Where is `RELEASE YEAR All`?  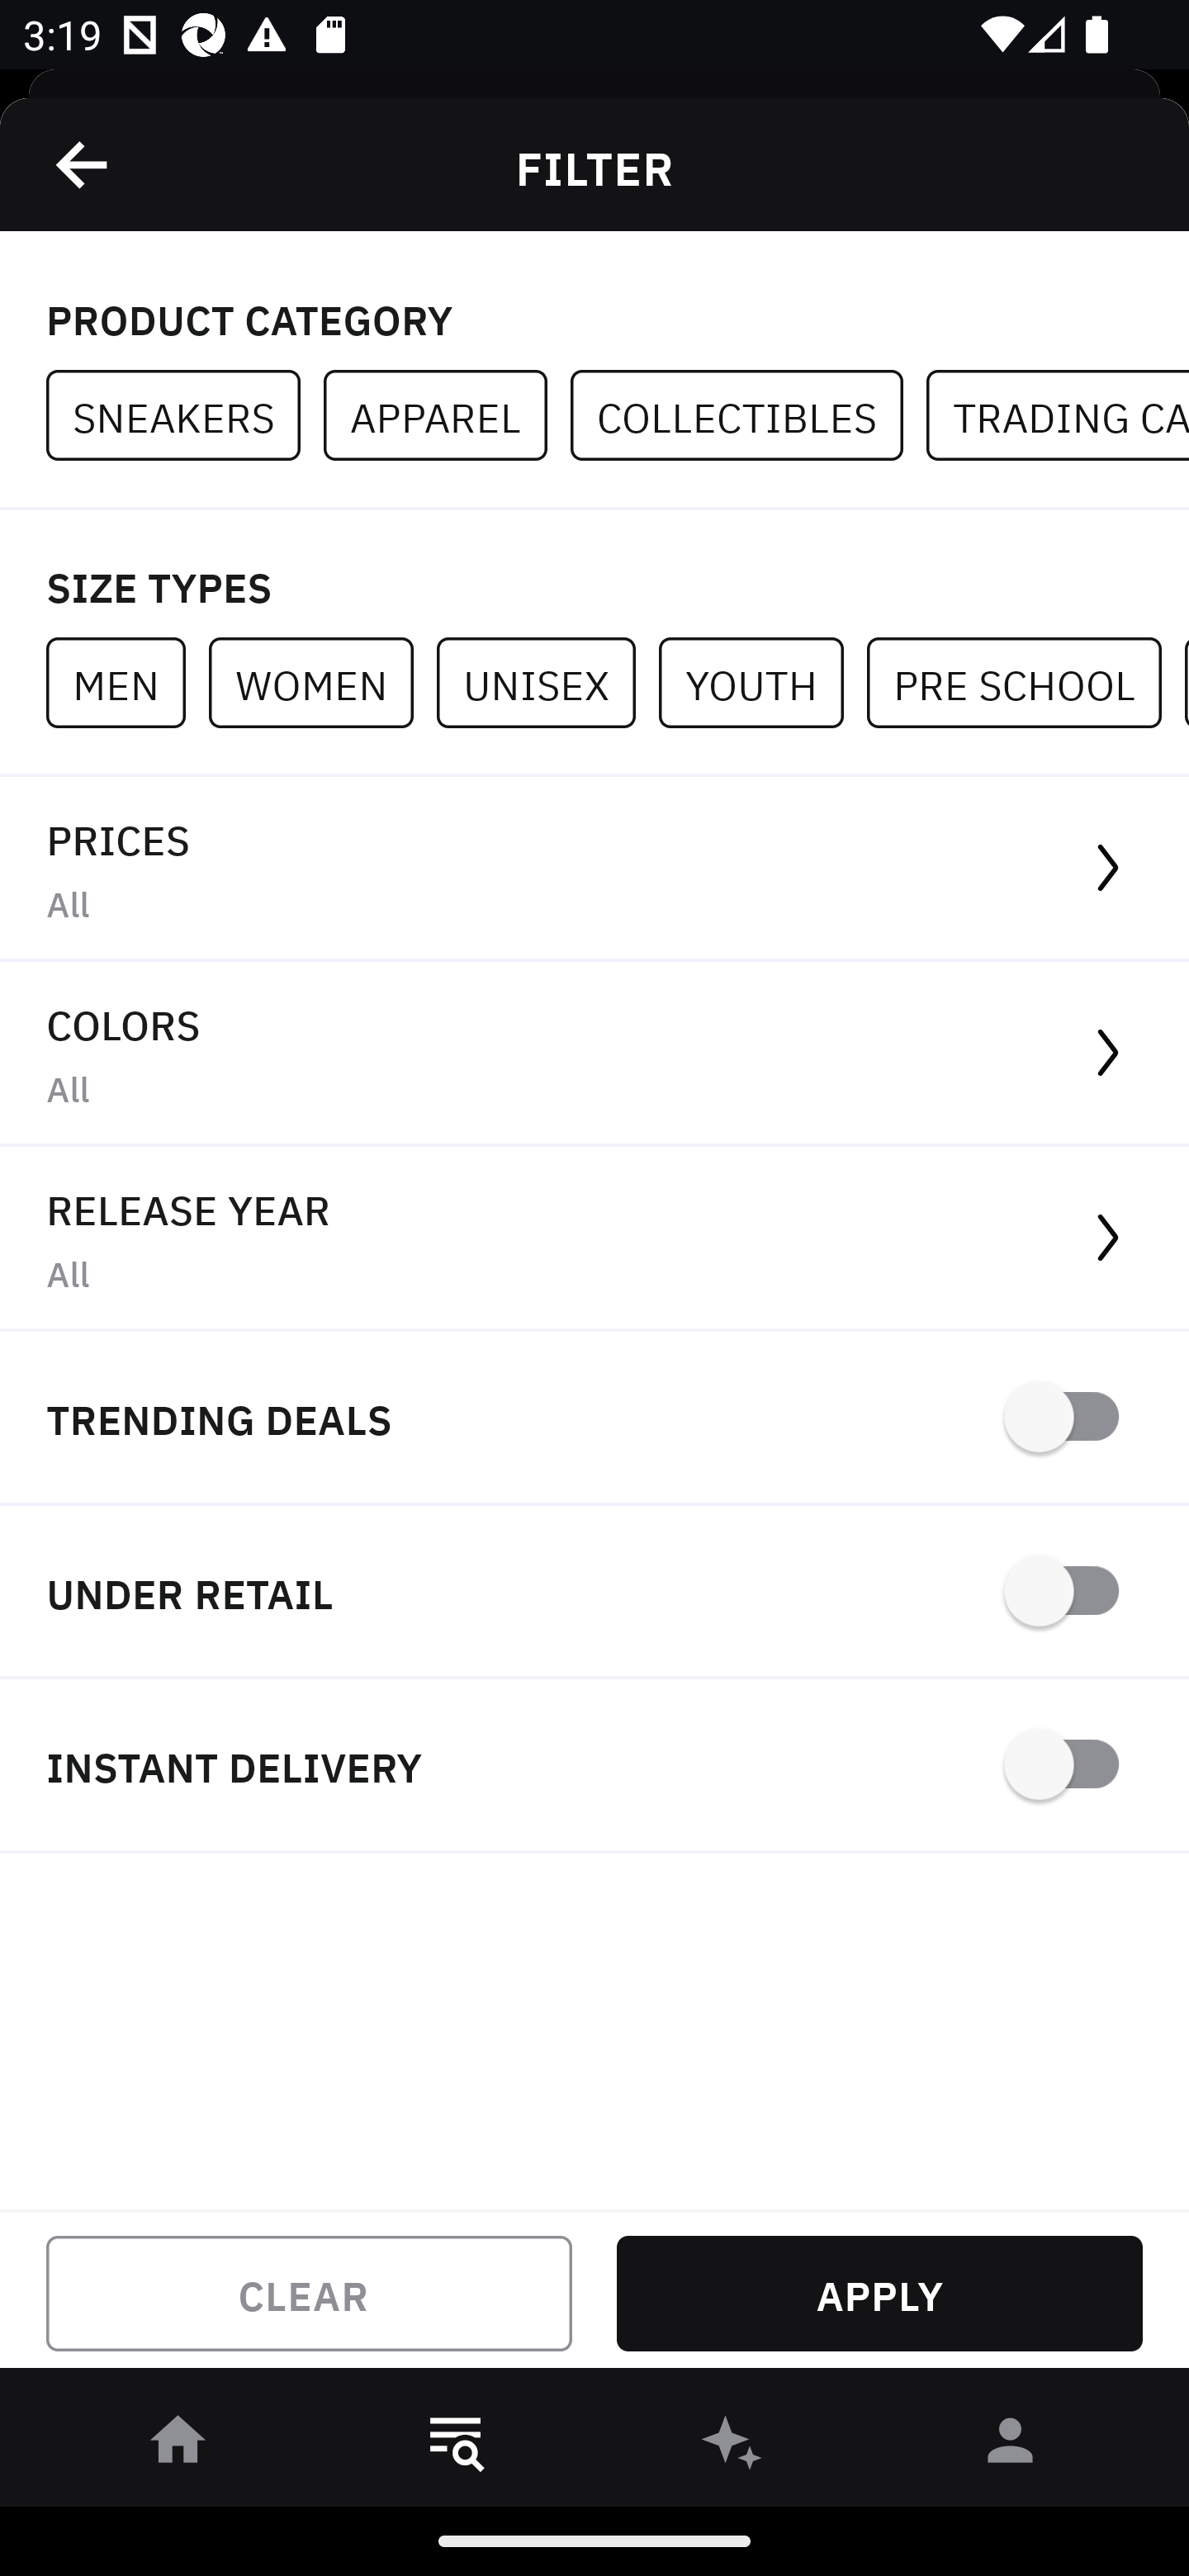 RELEASE YEAR All is located at coordinates (594, 1238).